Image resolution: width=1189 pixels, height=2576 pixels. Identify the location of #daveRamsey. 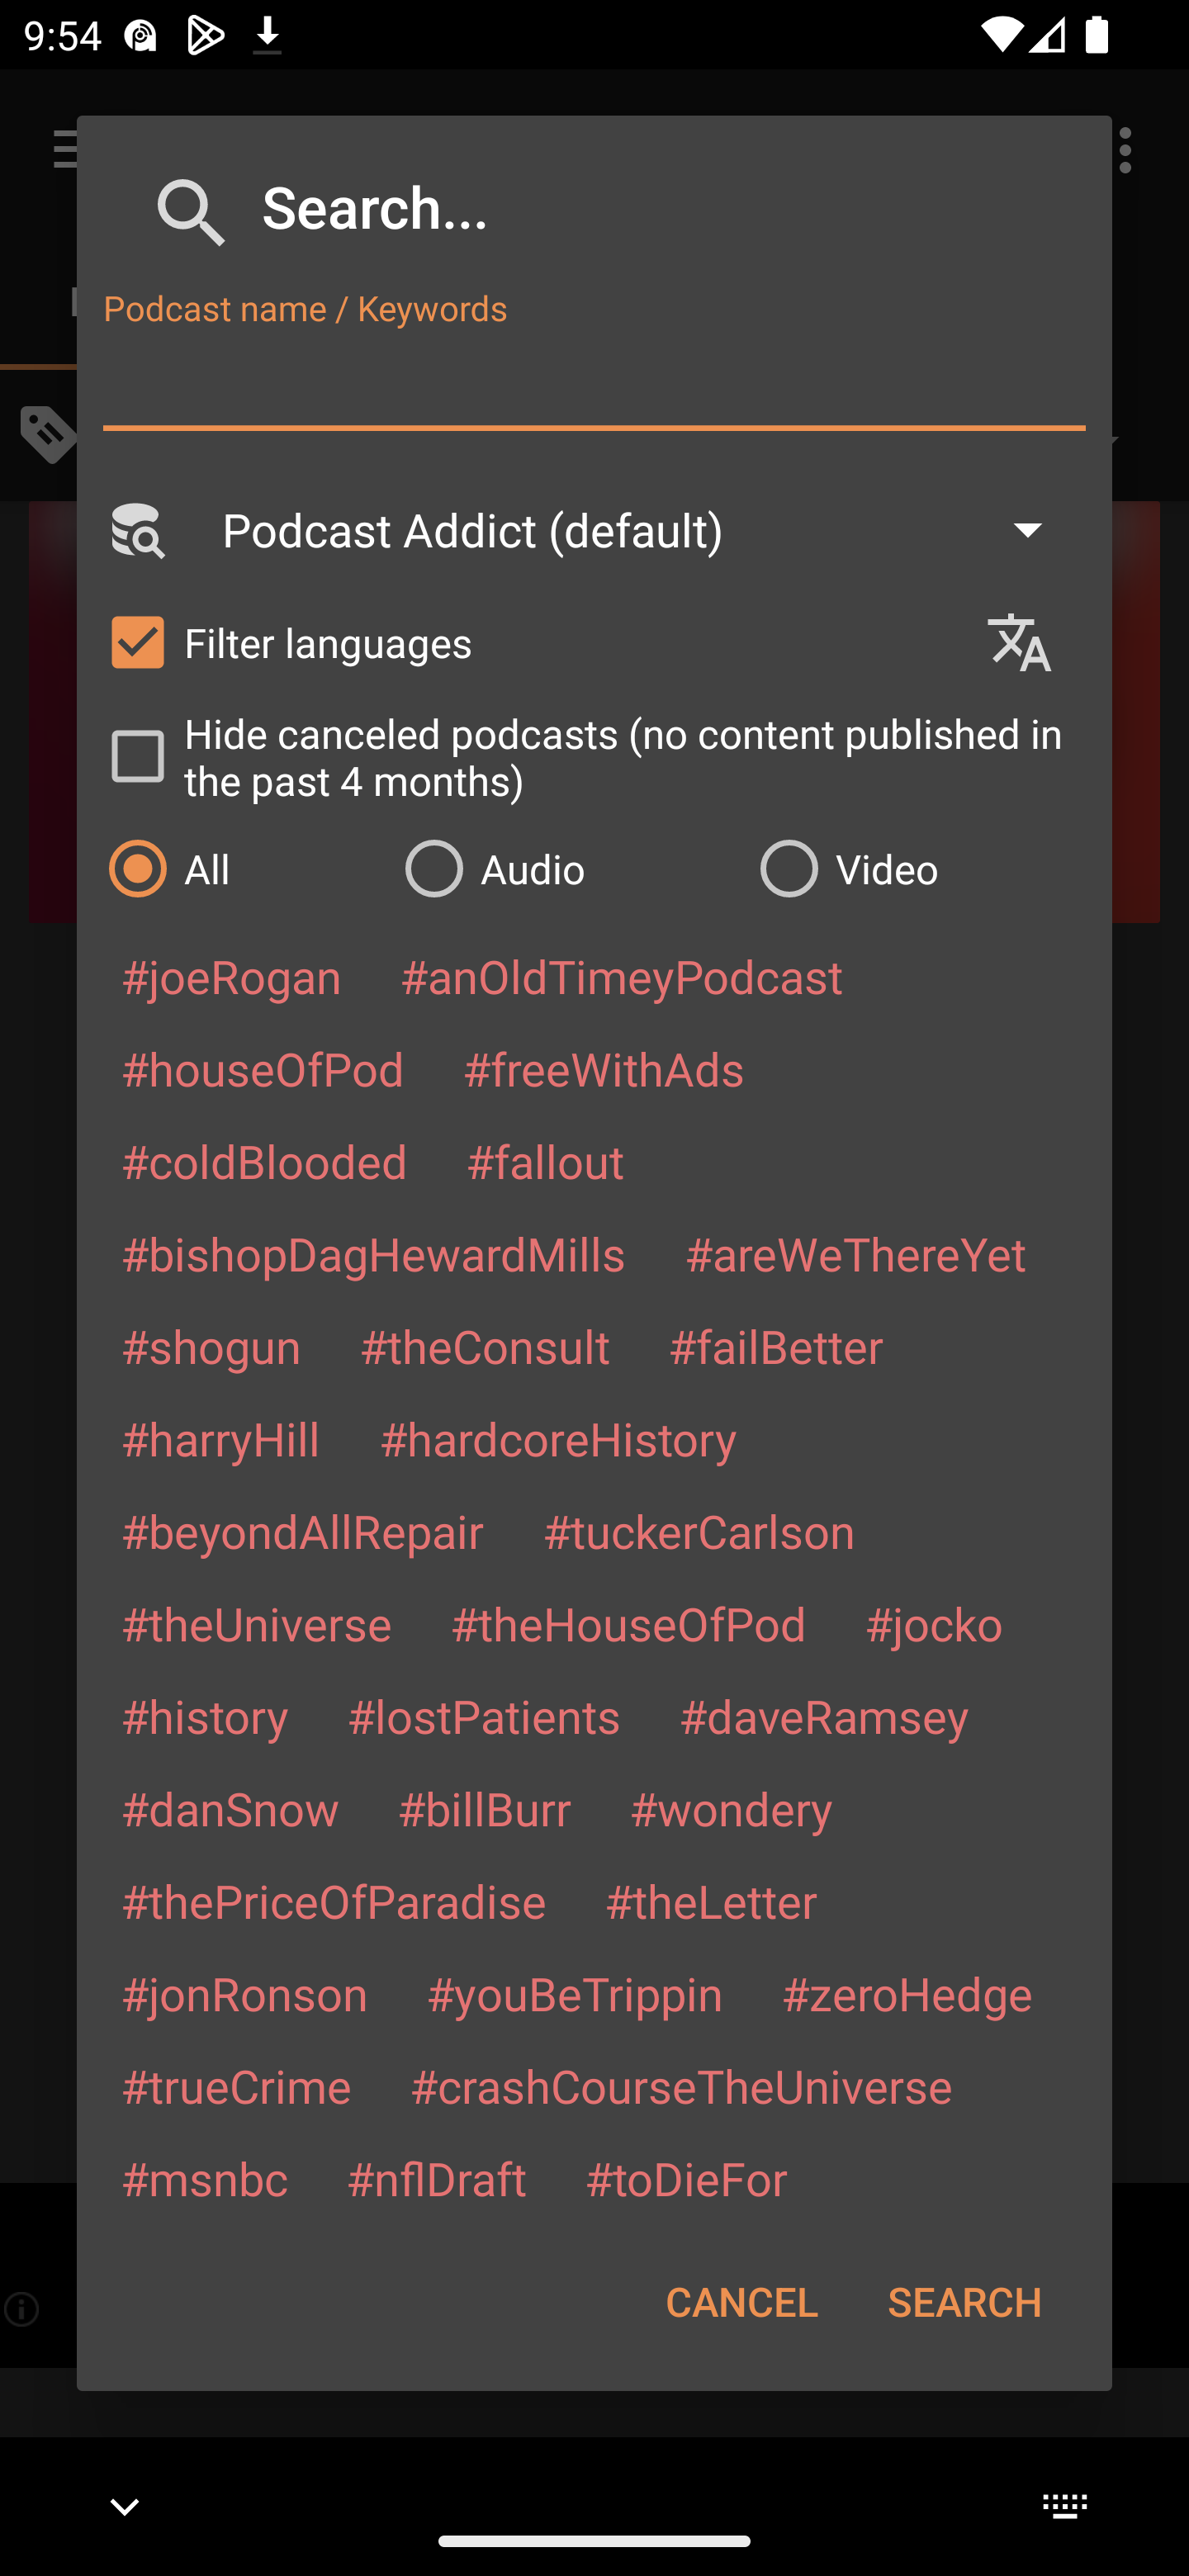
(824, 1716).